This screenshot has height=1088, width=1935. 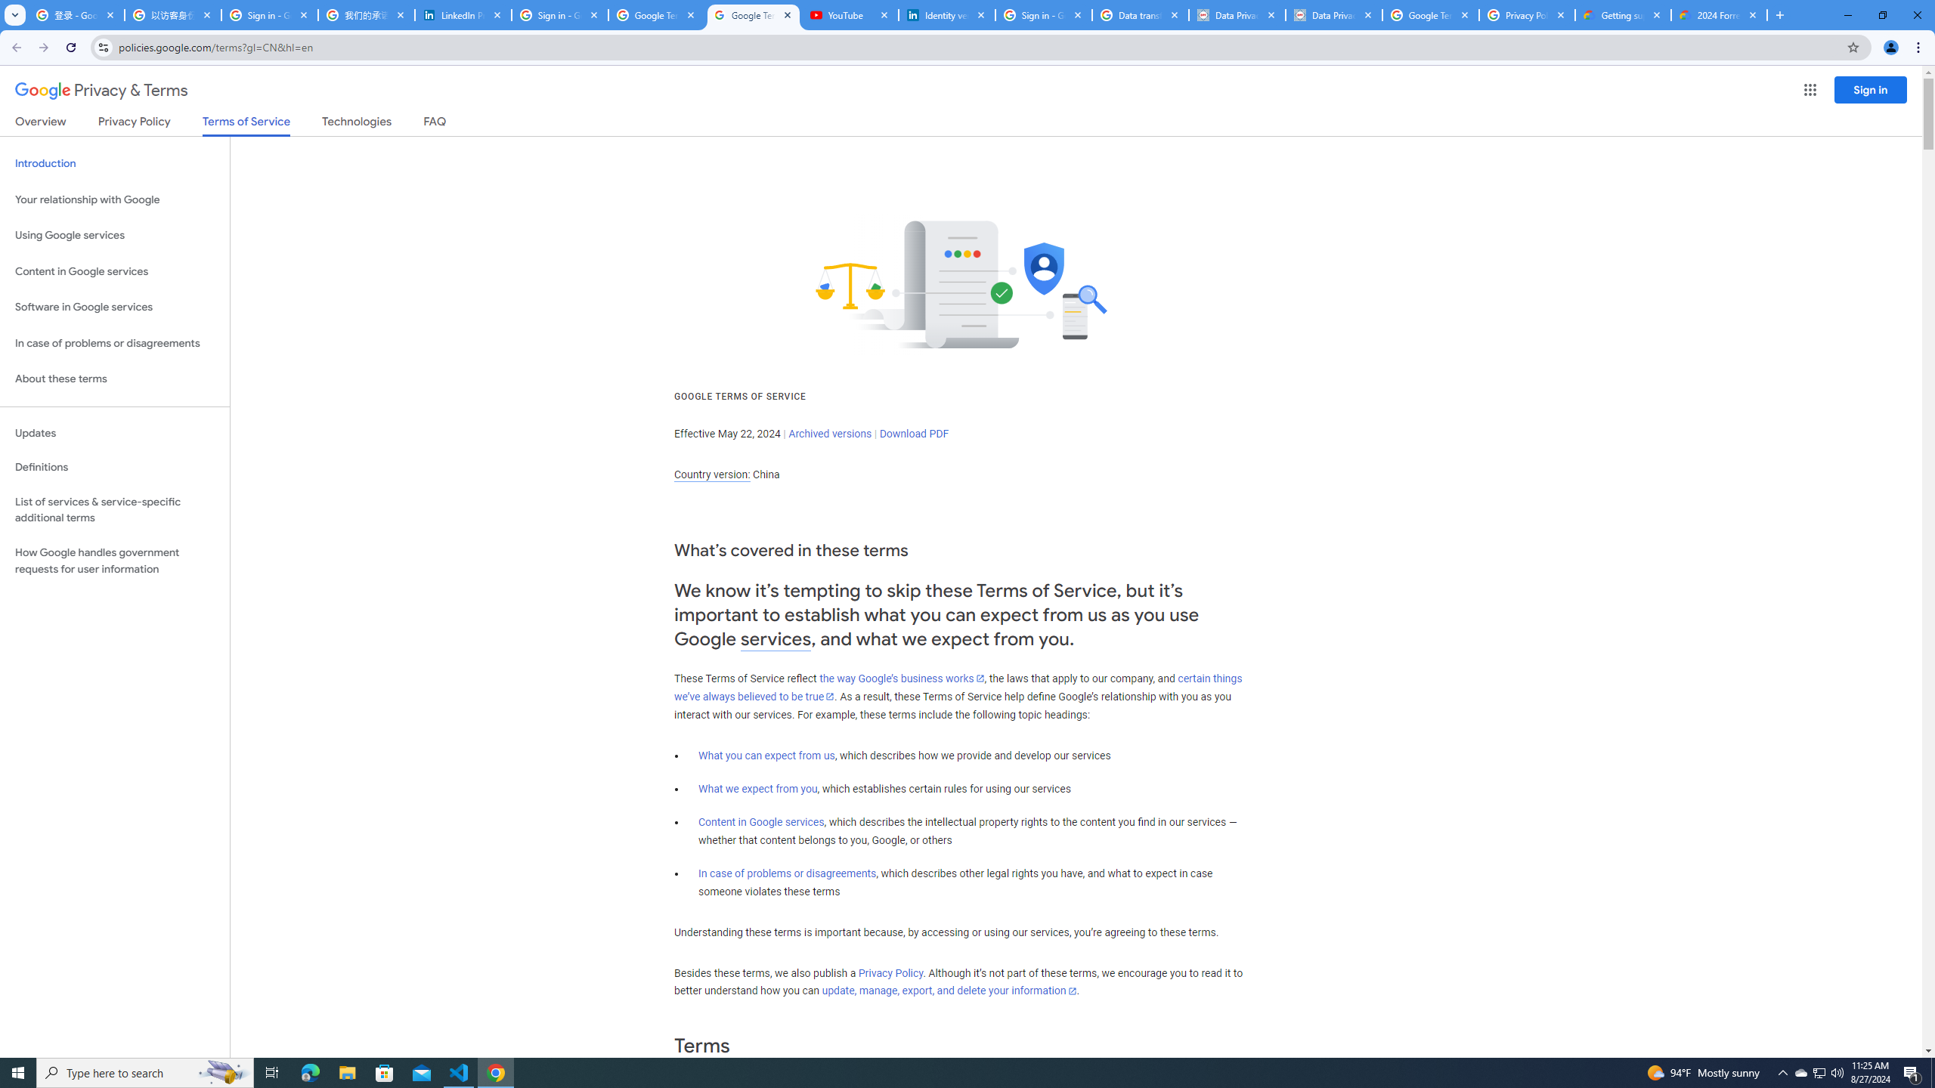 What do you see at coordinates (947, 15) in the screenshot?
I see `Identity verification via Persona | LinkedIn Help` at bounding box center [947, 15].